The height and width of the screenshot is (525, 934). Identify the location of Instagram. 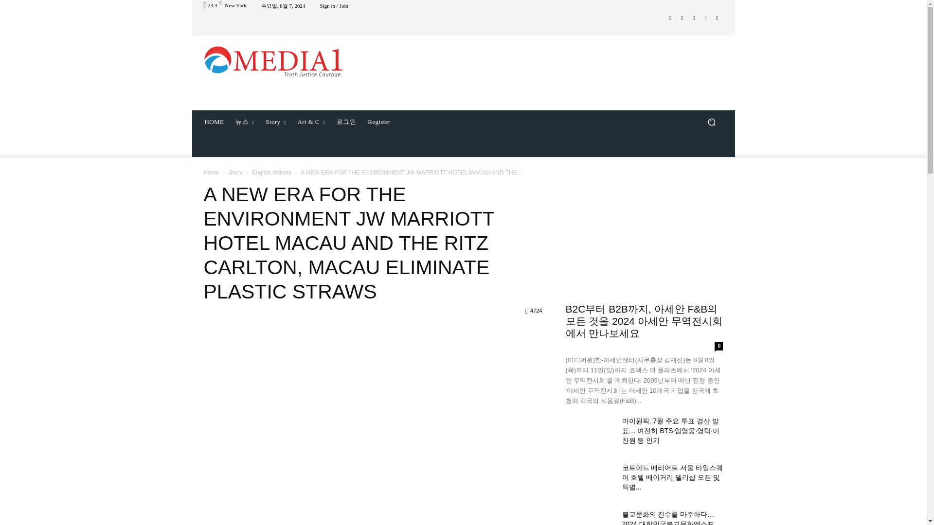
(682, 17).